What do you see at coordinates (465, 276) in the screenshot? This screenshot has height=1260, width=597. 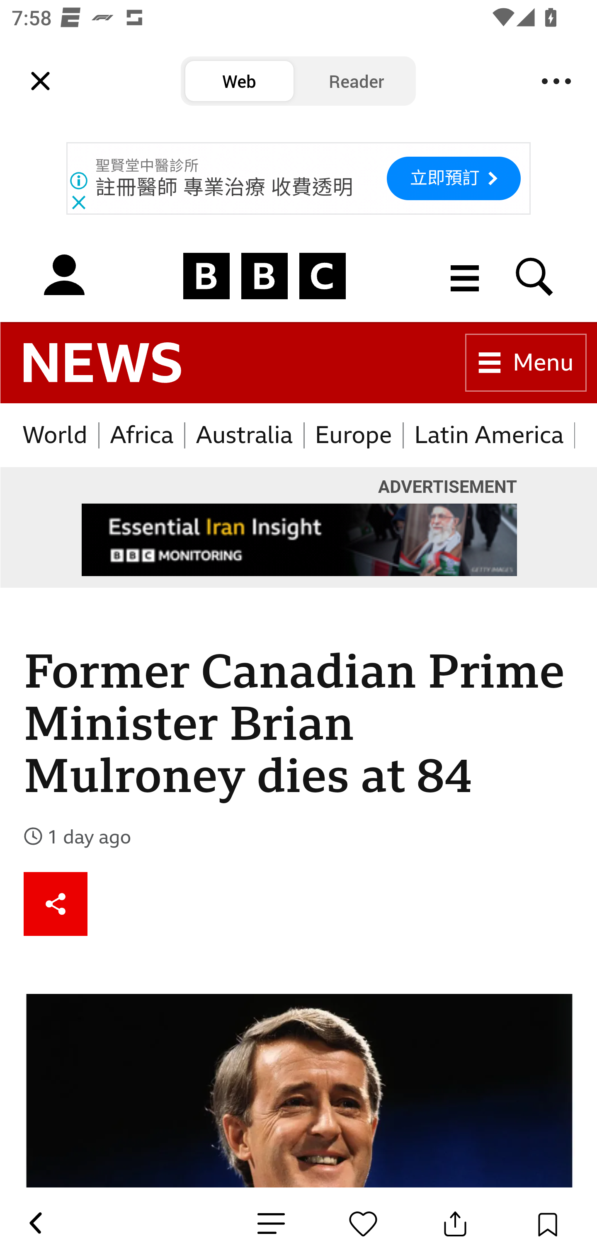 I see `More menu` at bounding box center [465, 276].